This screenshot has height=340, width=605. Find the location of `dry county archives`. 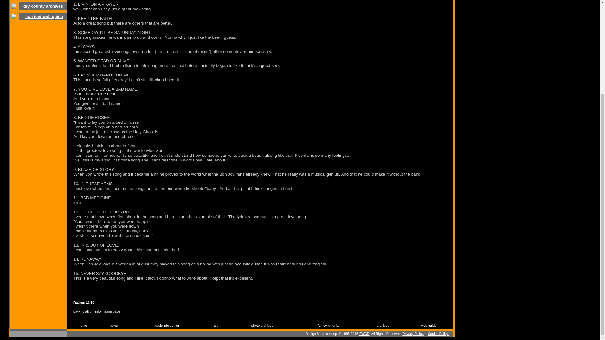

dry county archives is located at coordinates (43, 6).